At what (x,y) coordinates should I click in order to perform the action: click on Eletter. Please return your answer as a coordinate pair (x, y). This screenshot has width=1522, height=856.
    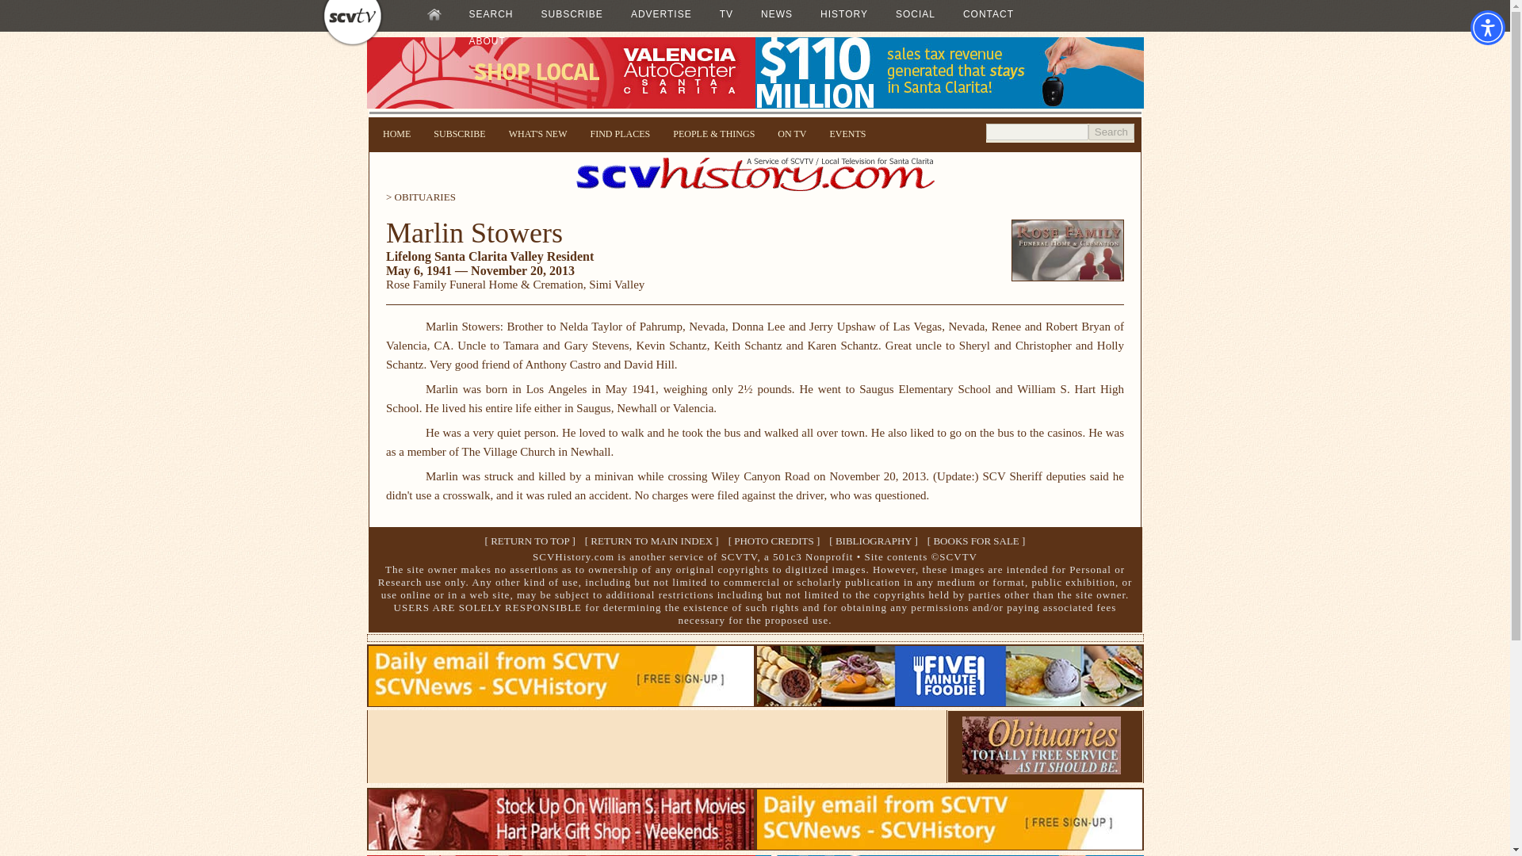
    Looking at the image, I should click on (949, 845).